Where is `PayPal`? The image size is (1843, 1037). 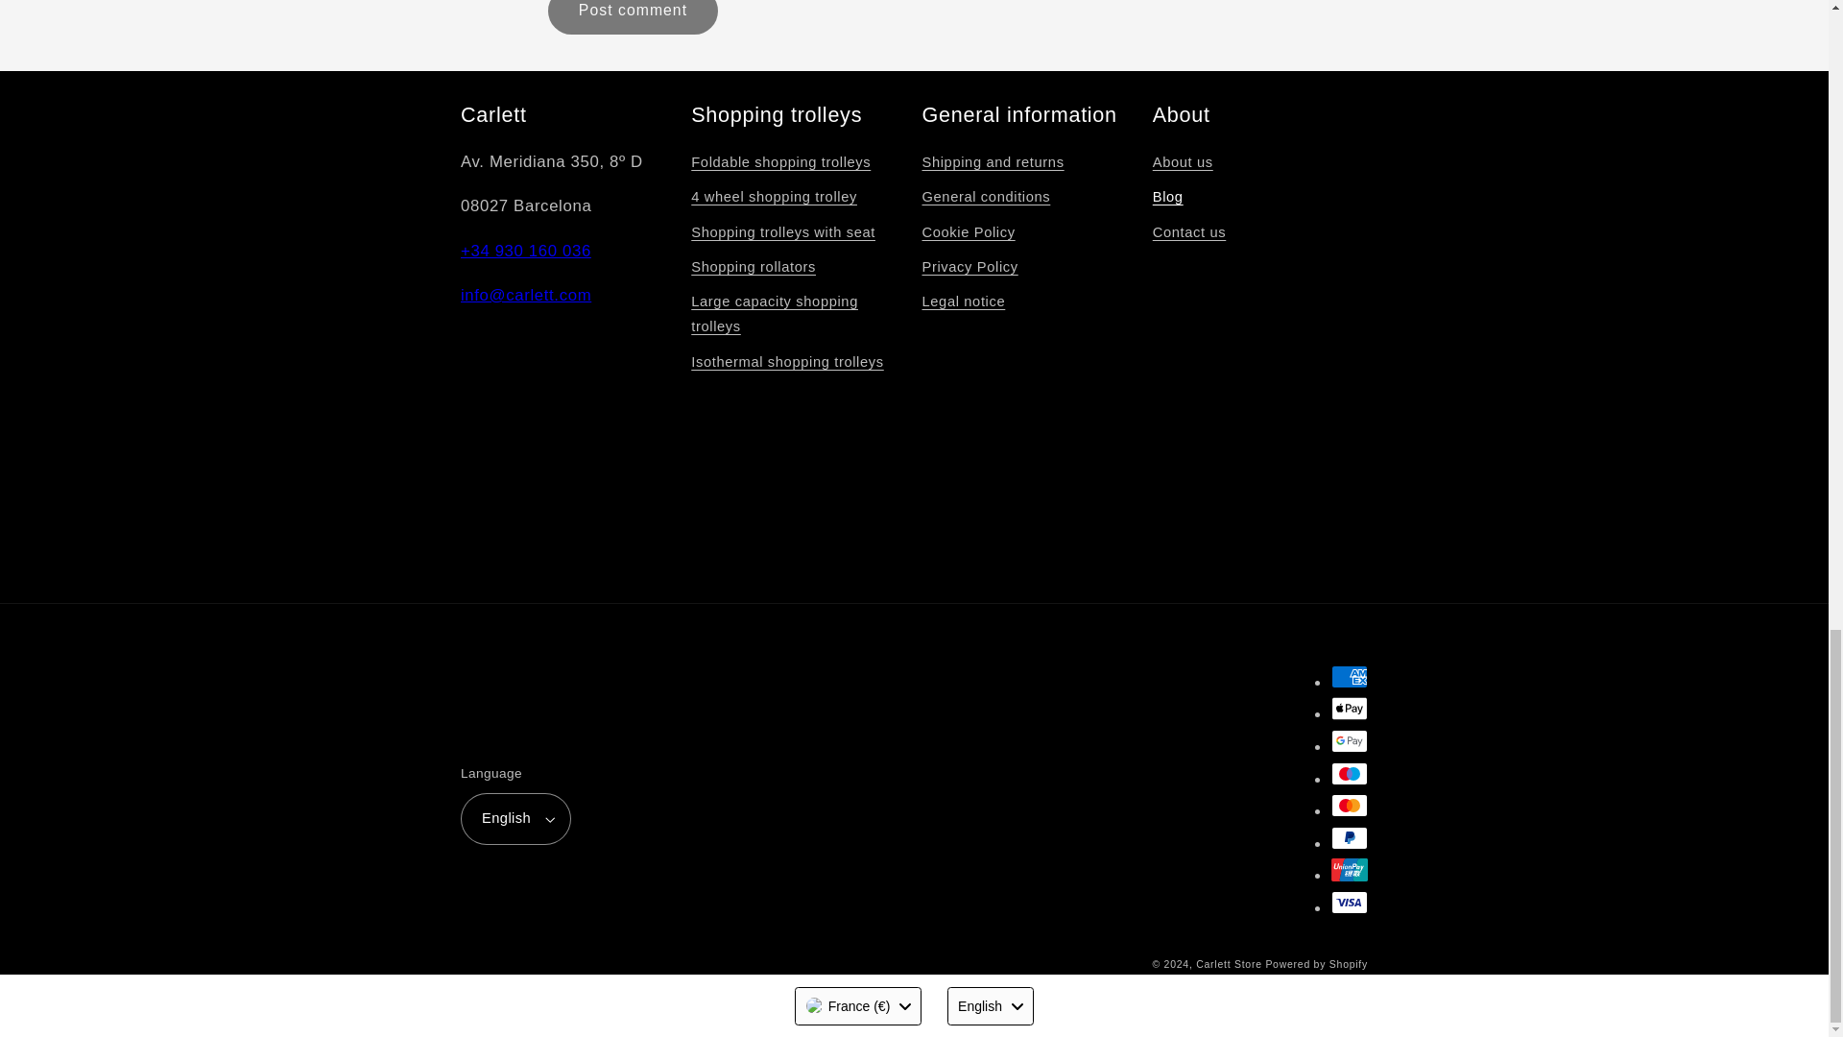 PayPal is located at coordinates (1349, 837).